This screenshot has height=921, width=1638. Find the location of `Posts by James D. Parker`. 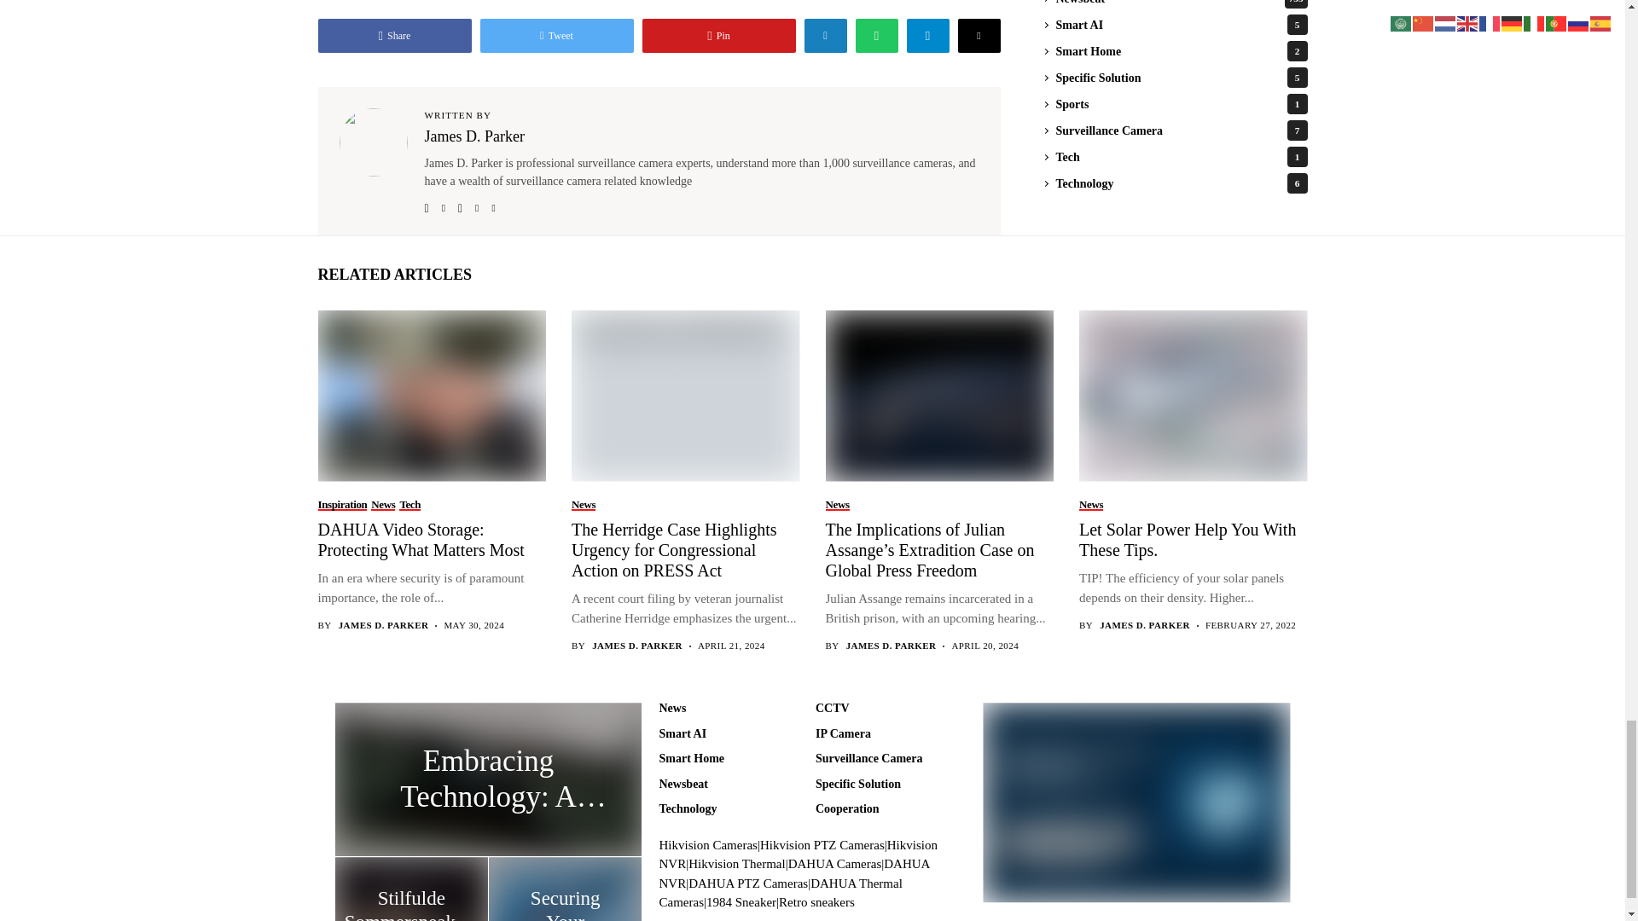

Posts by James D. Parker is located at coordinates (636, 645).